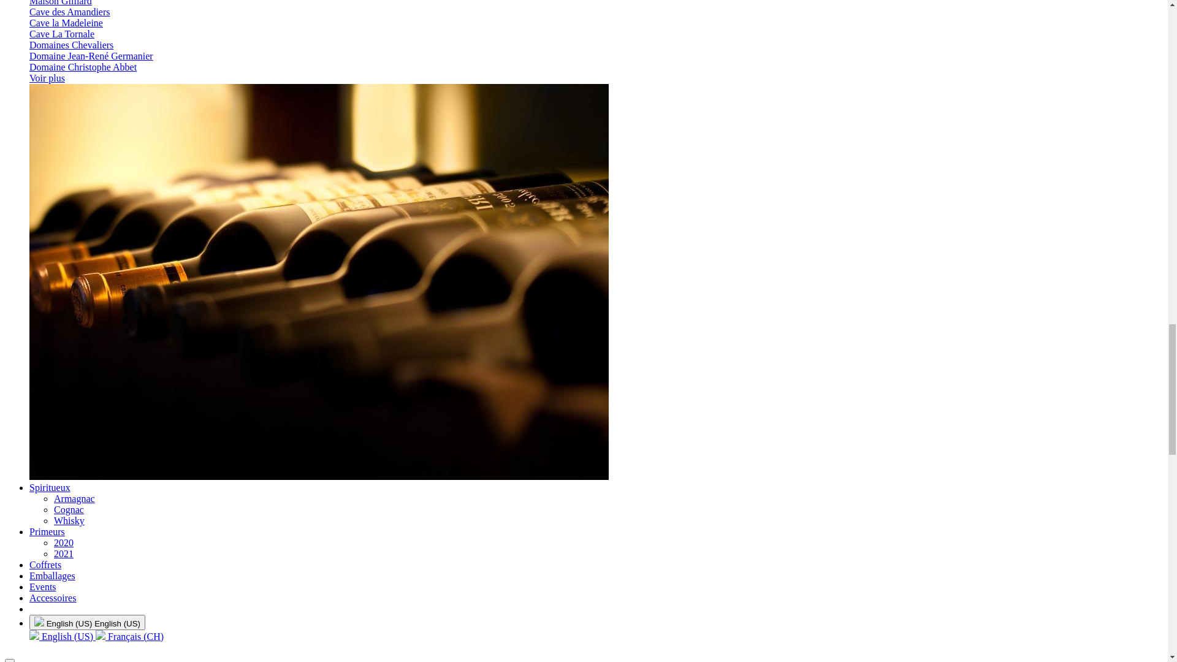  What do you see at coordinates (37, 102) in the screenshot?
I see `Products` at bounding box center [37, 102].